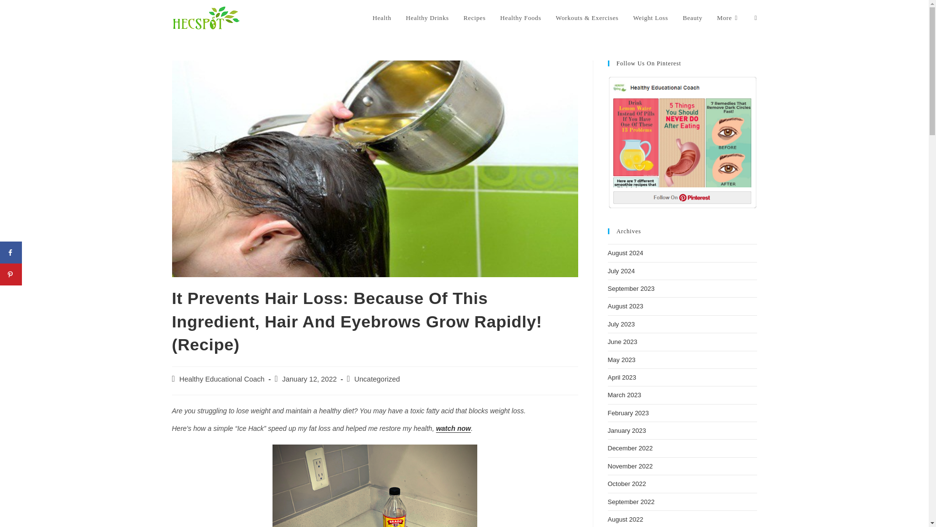 The width and height of the screenshot is (936, 527). I want to click on Posts by Healthy Educational Coach, so click(222, 379).